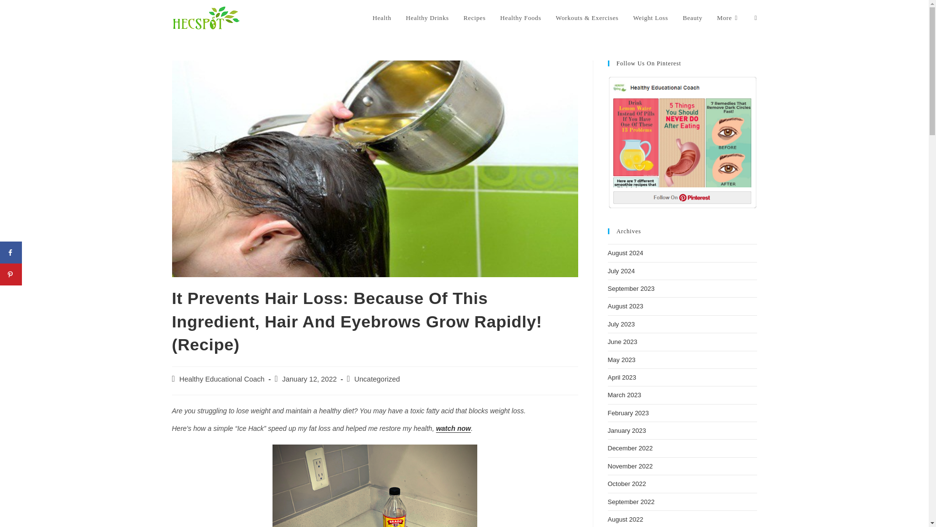 The width and height of the screenshot is (936, 527). I want to click on Posts by Healthy Educational Coach, so click(222, 379).